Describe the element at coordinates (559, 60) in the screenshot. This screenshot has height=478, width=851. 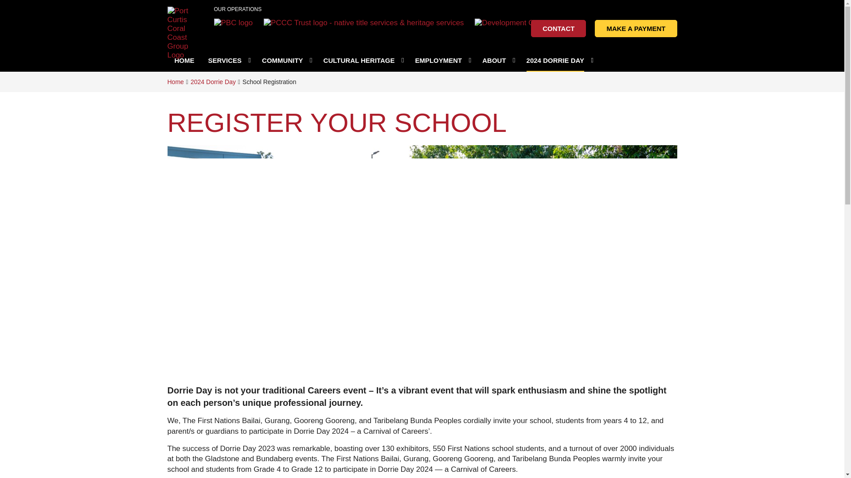
I see `2024 DORRIE DAY` at that location.